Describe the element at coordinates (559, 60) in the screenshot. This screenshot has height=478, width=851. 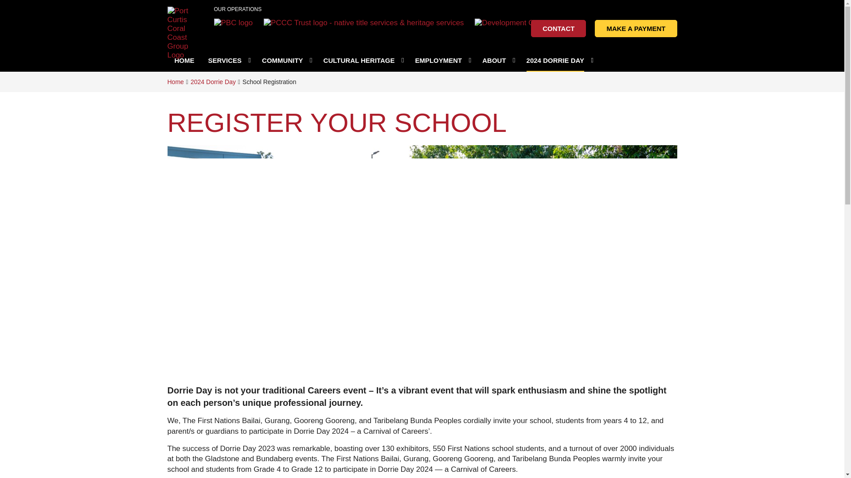
I see `2024 DORRIE DAY` at that location.